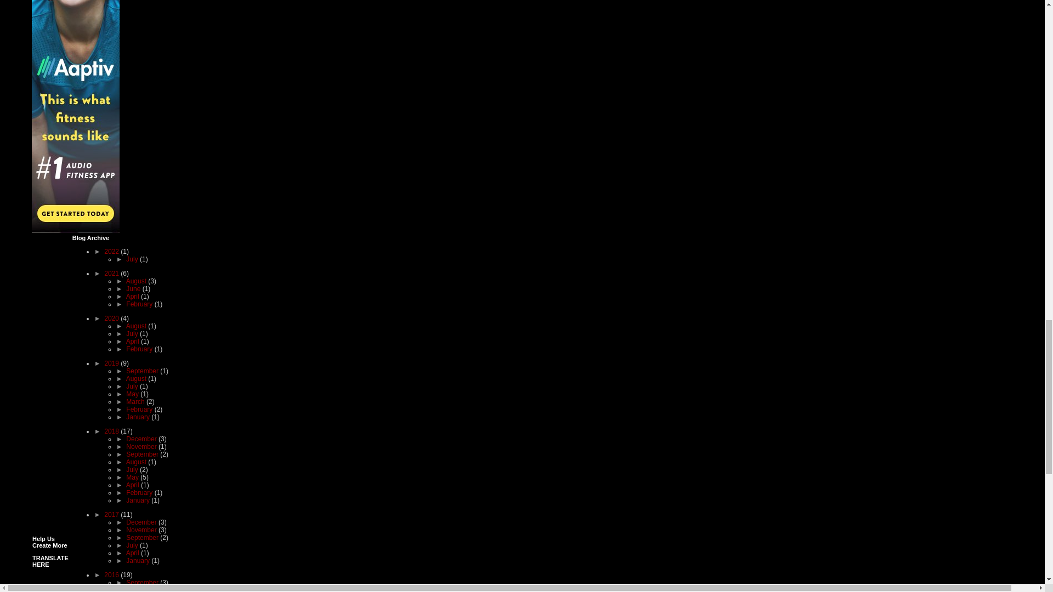  I want to click on June, so click(134, 288).